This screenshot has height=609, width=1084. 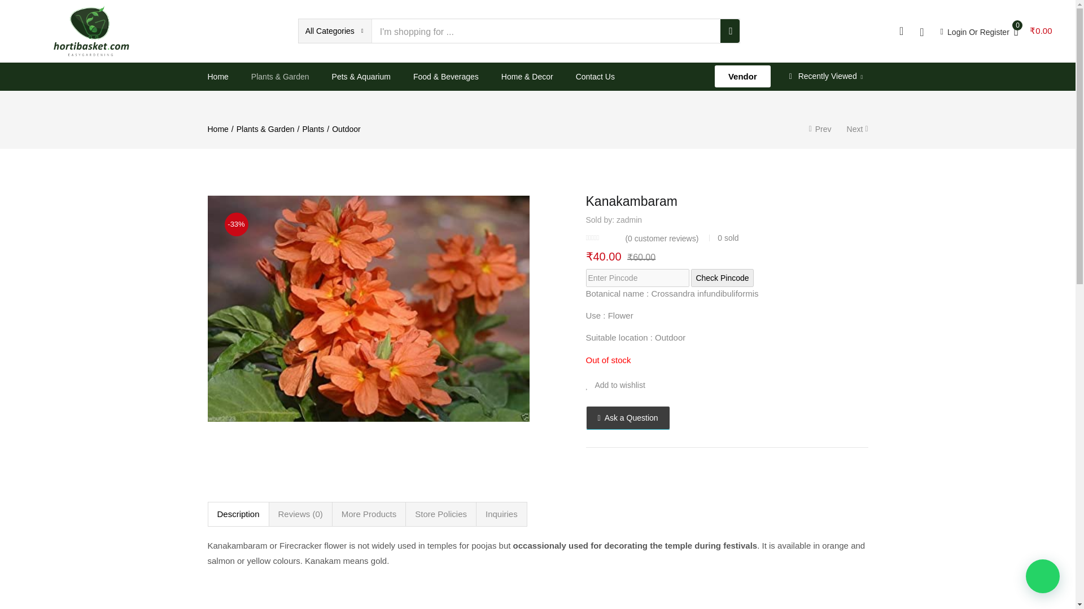 I want to click on Wishlist, so click(x=727, y=385).